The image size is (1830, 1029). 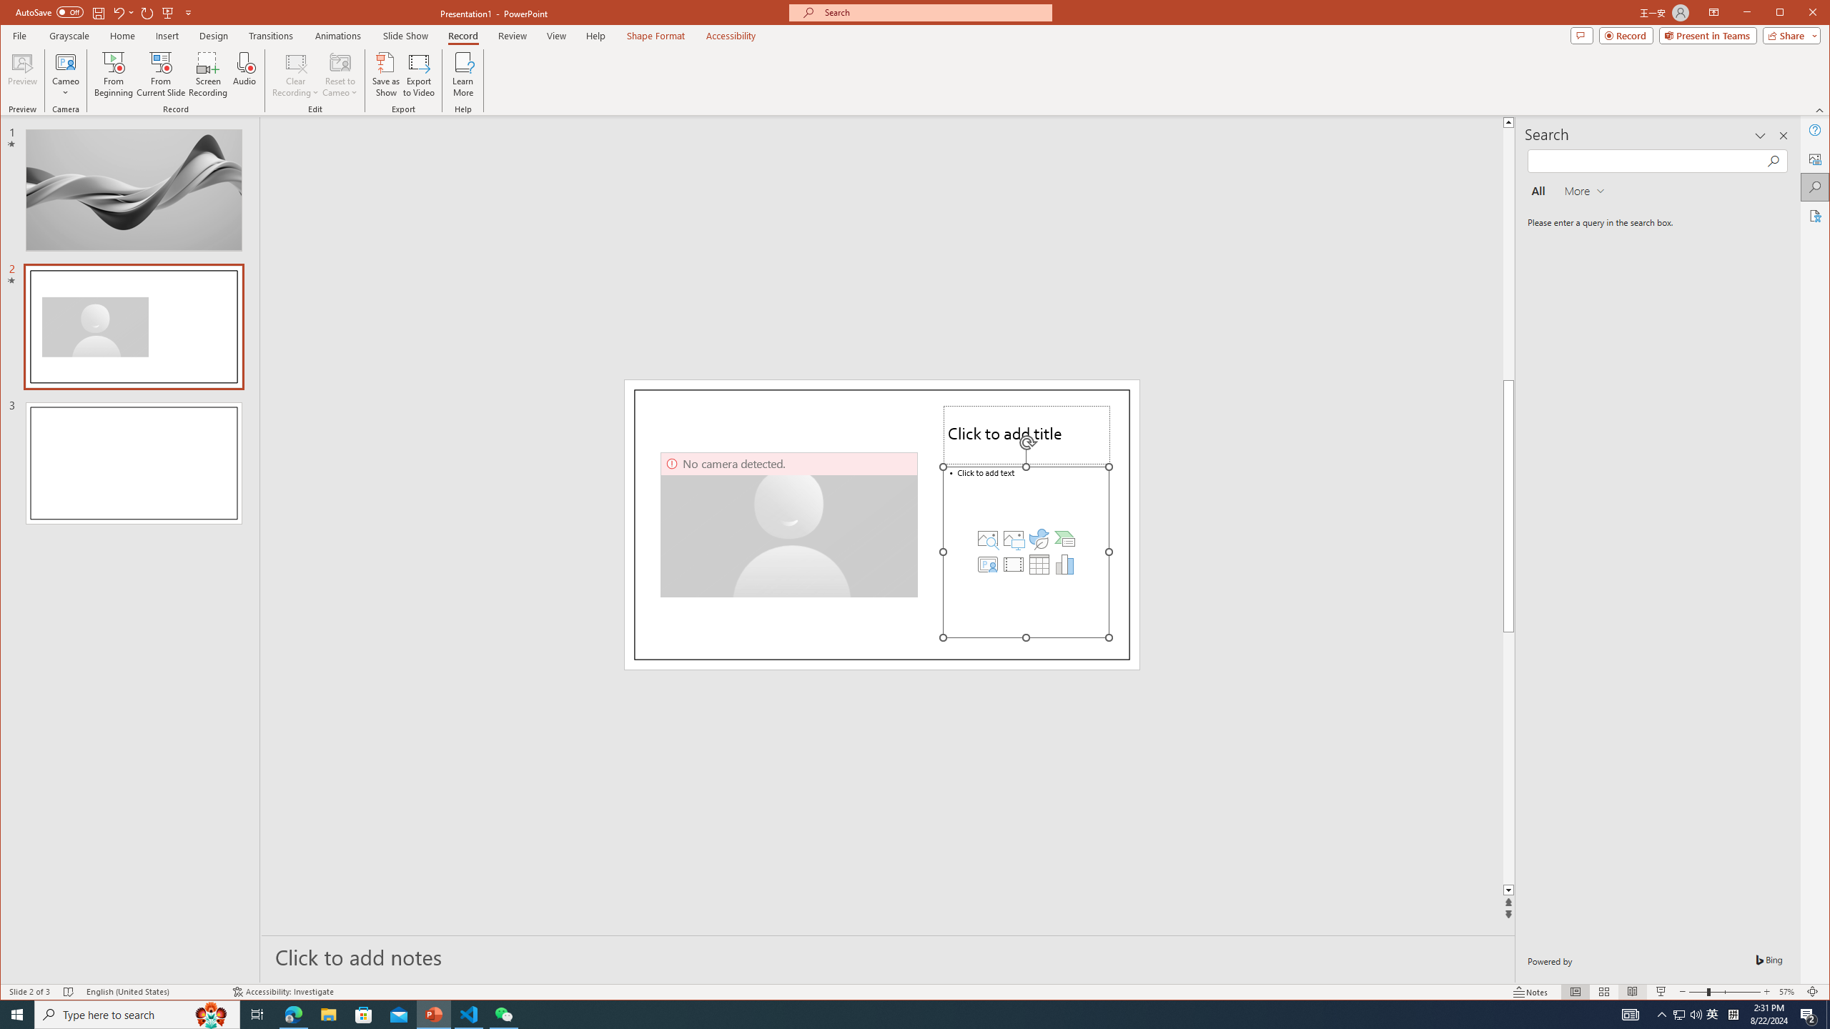 What do you see at coordinates (244, 74) in the screenshot?
I see `Audio` at bounding box center [244, 74].